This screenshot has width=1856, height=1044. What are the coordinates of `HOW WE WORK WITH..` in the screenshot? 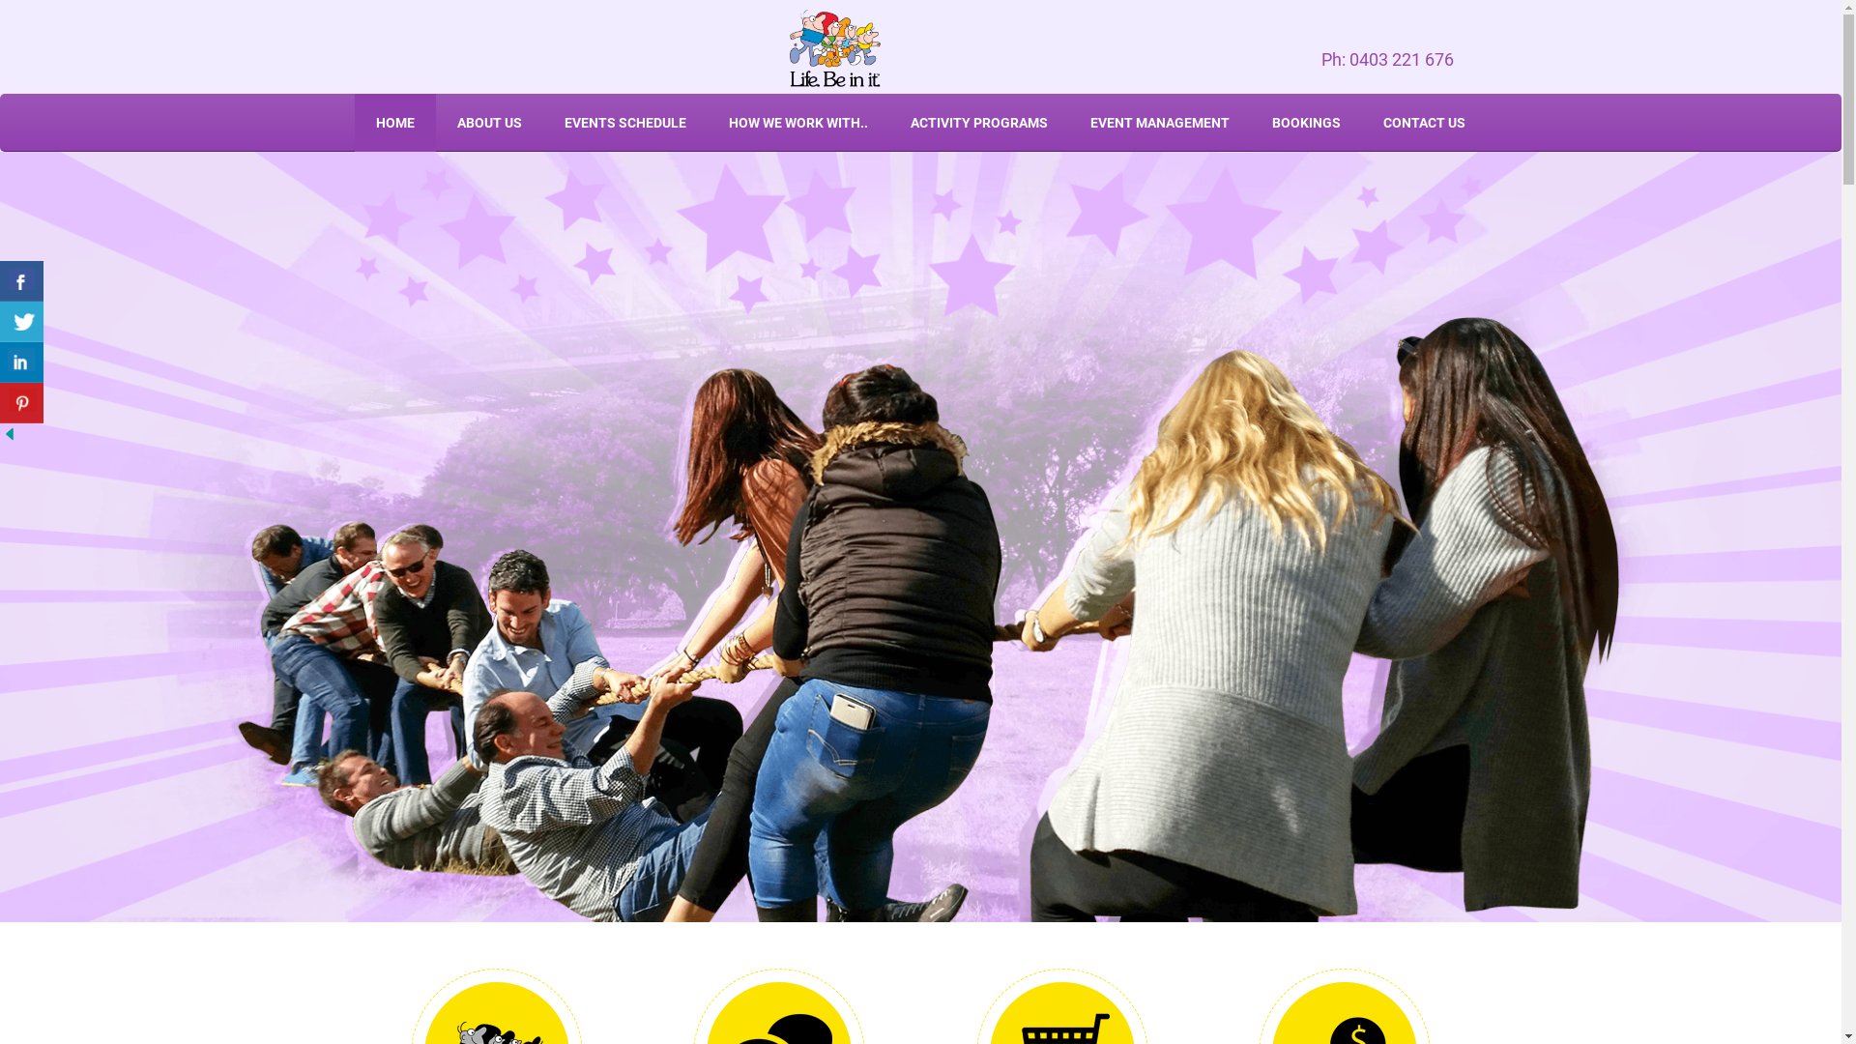 It's located at (798, 123).